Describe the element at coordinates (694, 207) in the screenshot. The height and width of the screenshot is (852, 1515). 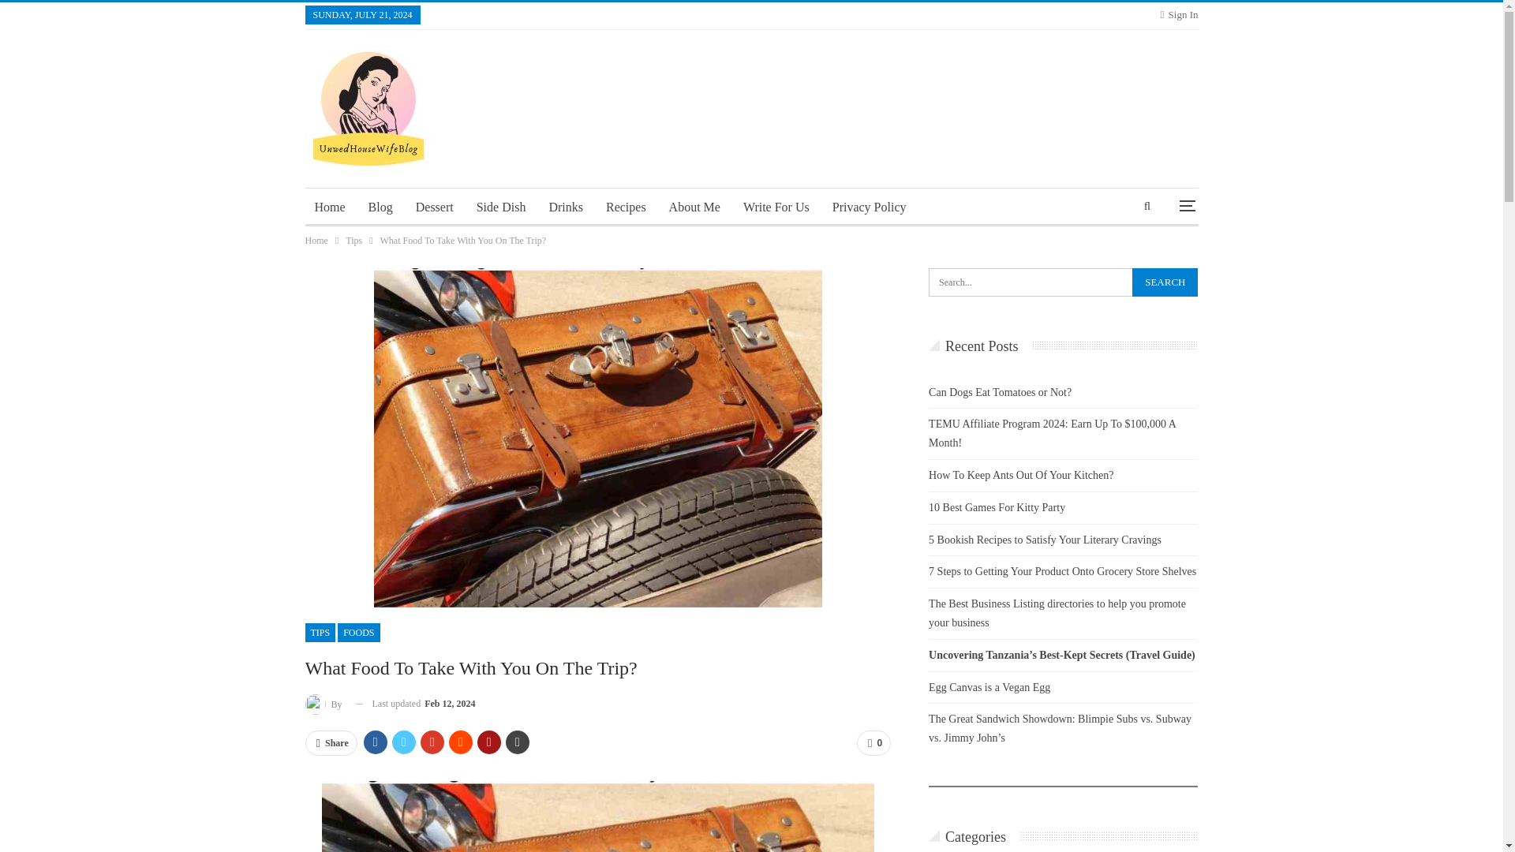
I see `About Me` at that location.